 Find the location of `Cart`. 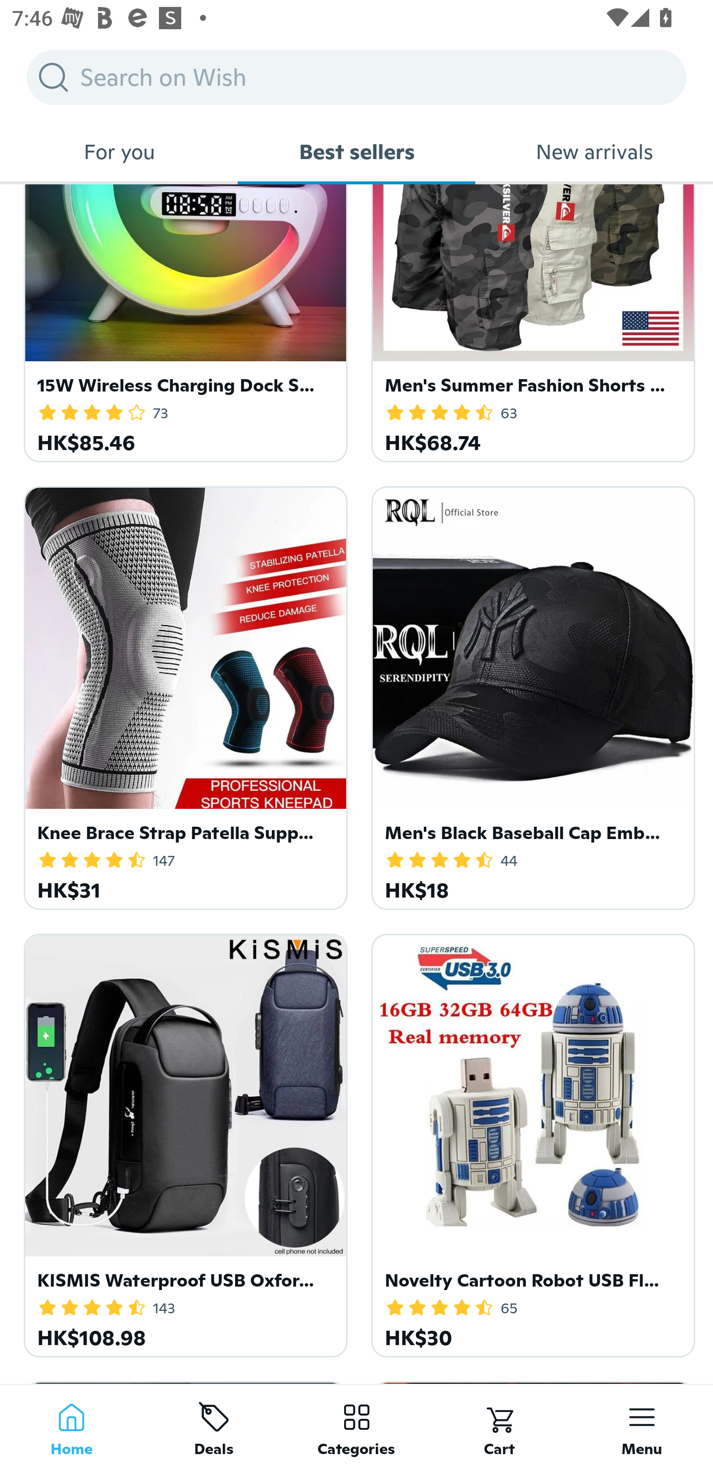

Cart is located at coordinates (499, 1425).